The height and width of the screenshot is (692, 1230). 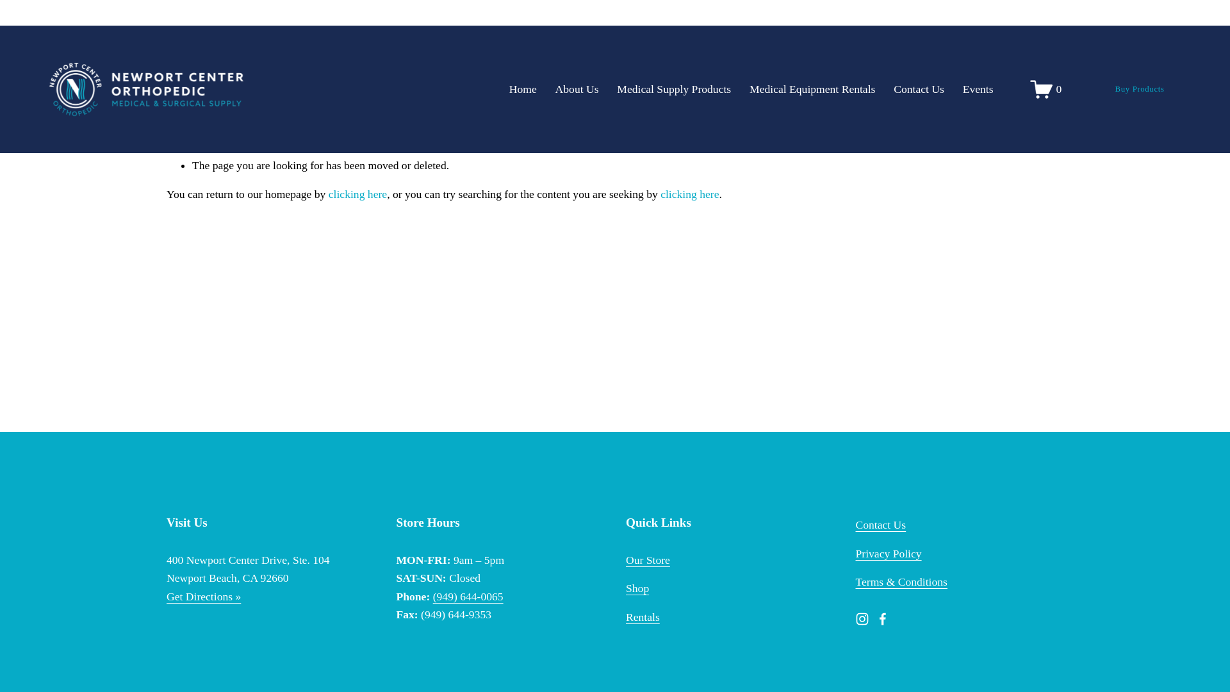 What do you see at coordinates (577, 90) in the screenshot?
I see `About Us` at bounding box center [577, 90].